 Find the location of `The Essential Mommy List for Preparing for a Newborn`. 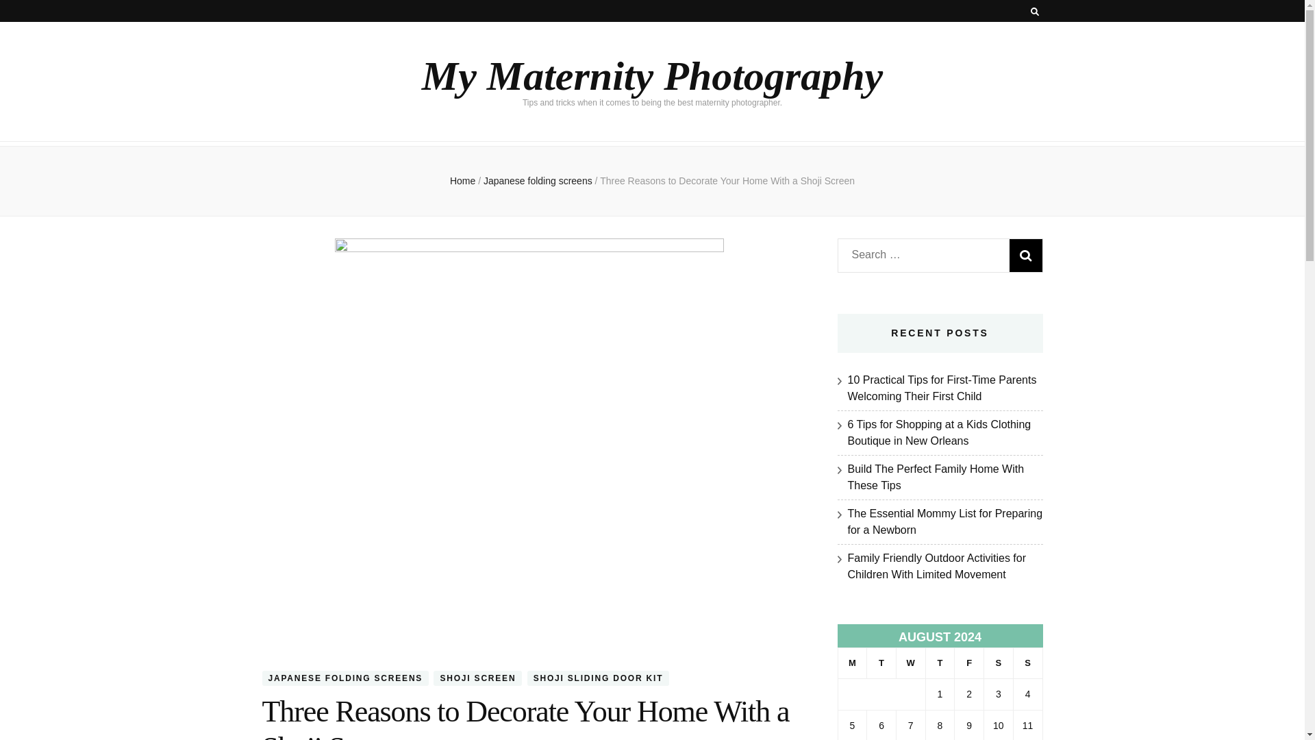

The Essential Mommy List for Preparing for a Newborn is located at coordinates (945, 521).